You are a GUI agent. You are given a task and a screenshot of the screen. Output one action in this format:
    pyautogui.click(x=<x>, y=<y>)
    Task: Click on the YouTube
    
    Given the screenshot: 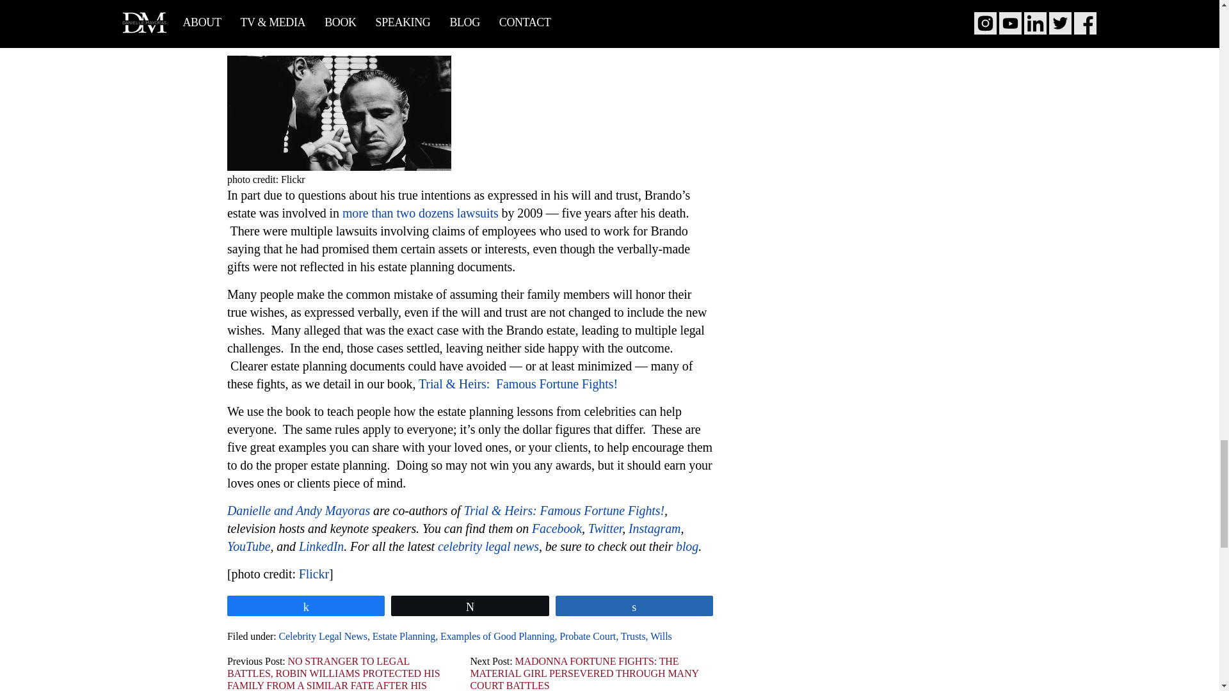 What is the action you would take?
    pyautogui.click(x=248, y=546)
    